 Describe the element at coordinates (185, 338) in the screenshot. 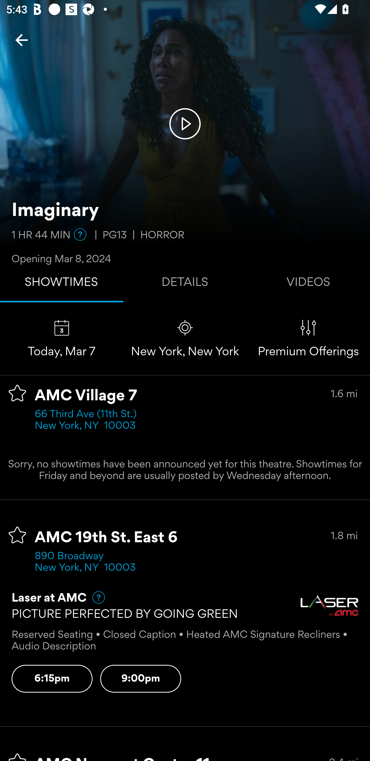

I see `Change location
New York, New York` at that location.